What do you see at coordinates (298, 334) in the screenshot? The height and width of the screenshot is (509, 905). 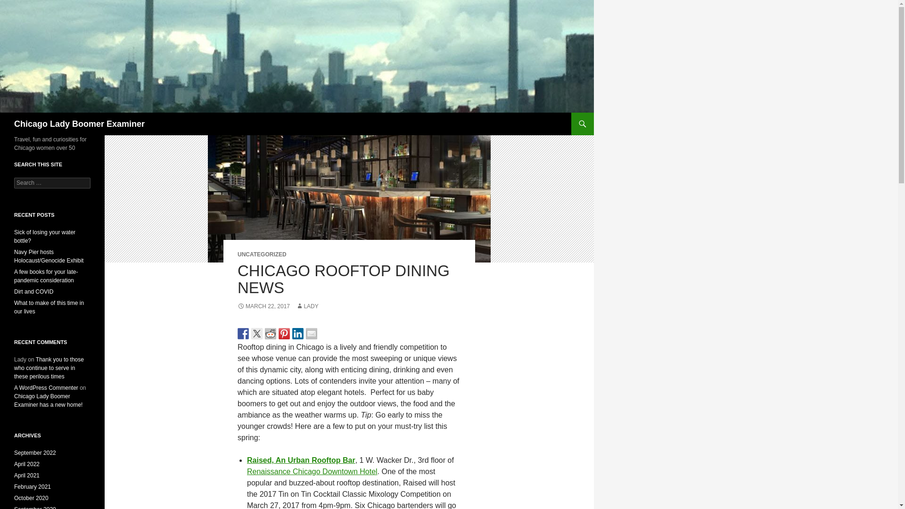 I see `Share on Linkedin` at bounding box center [298, 334].